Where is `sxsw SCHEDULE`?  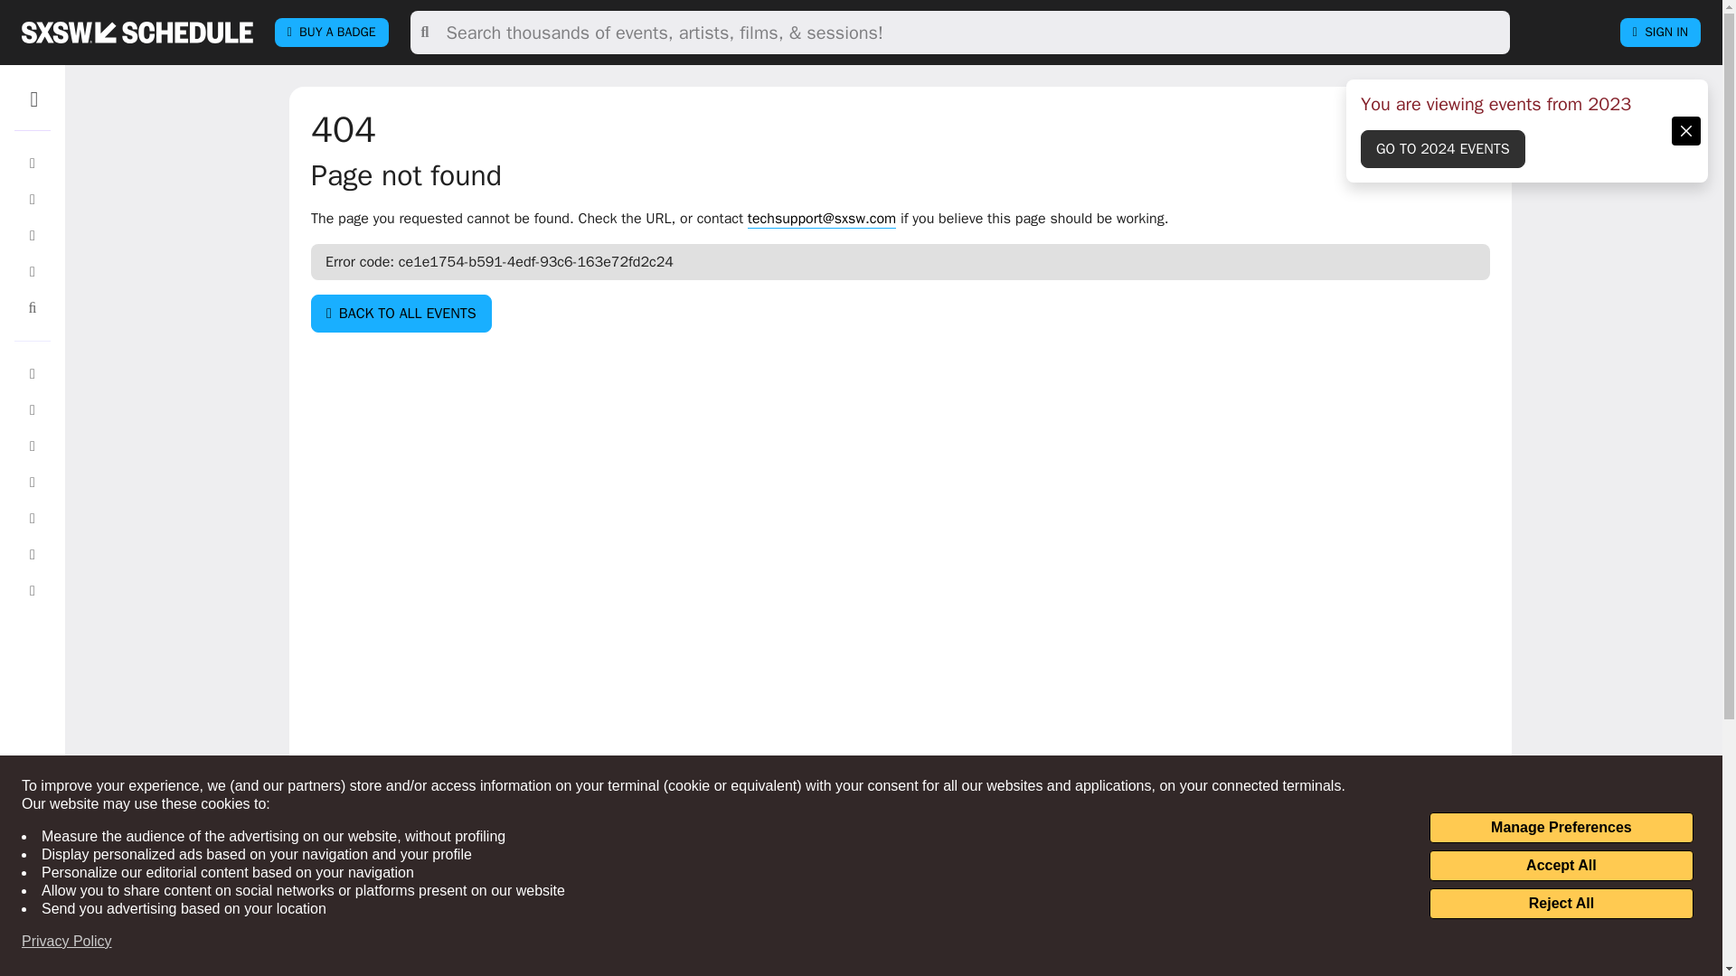
sxsw SCHEDULE is located at coordinates (137, 32).